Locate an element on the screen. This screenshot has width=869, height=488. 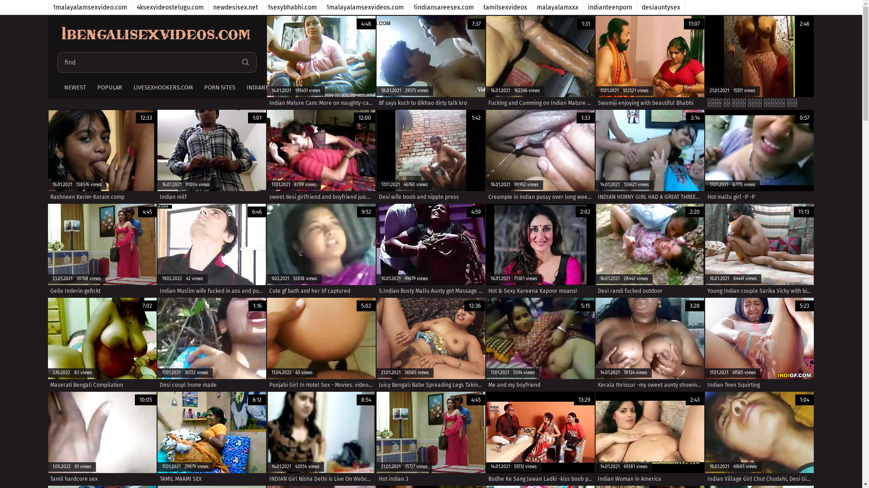
4:45
23.01.2021   30768 views
Geile Inderin gefickt is located at coordinates (102, 250).